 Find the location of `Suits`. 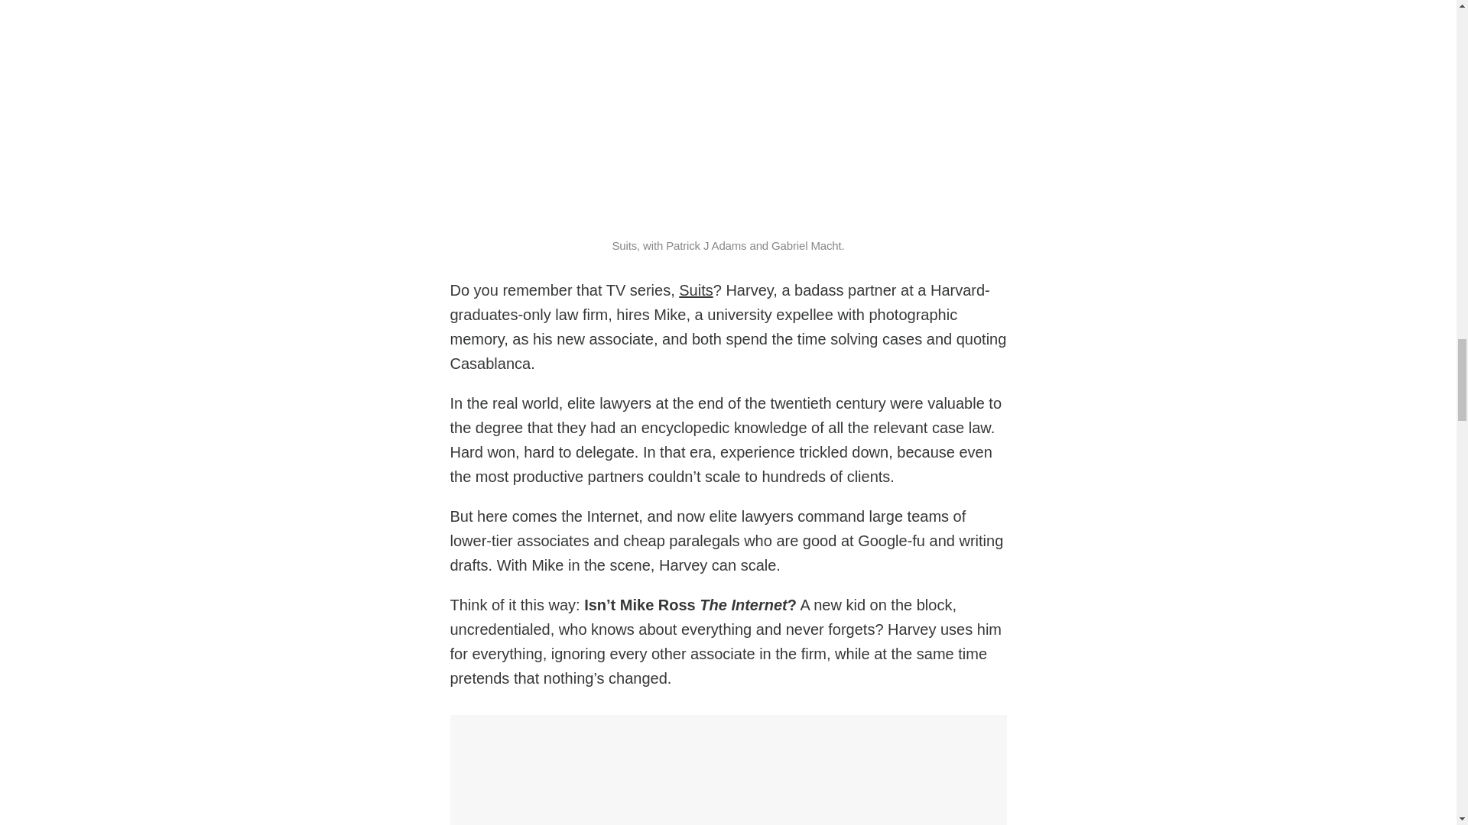

Suits is located at coordinates (695, 290).